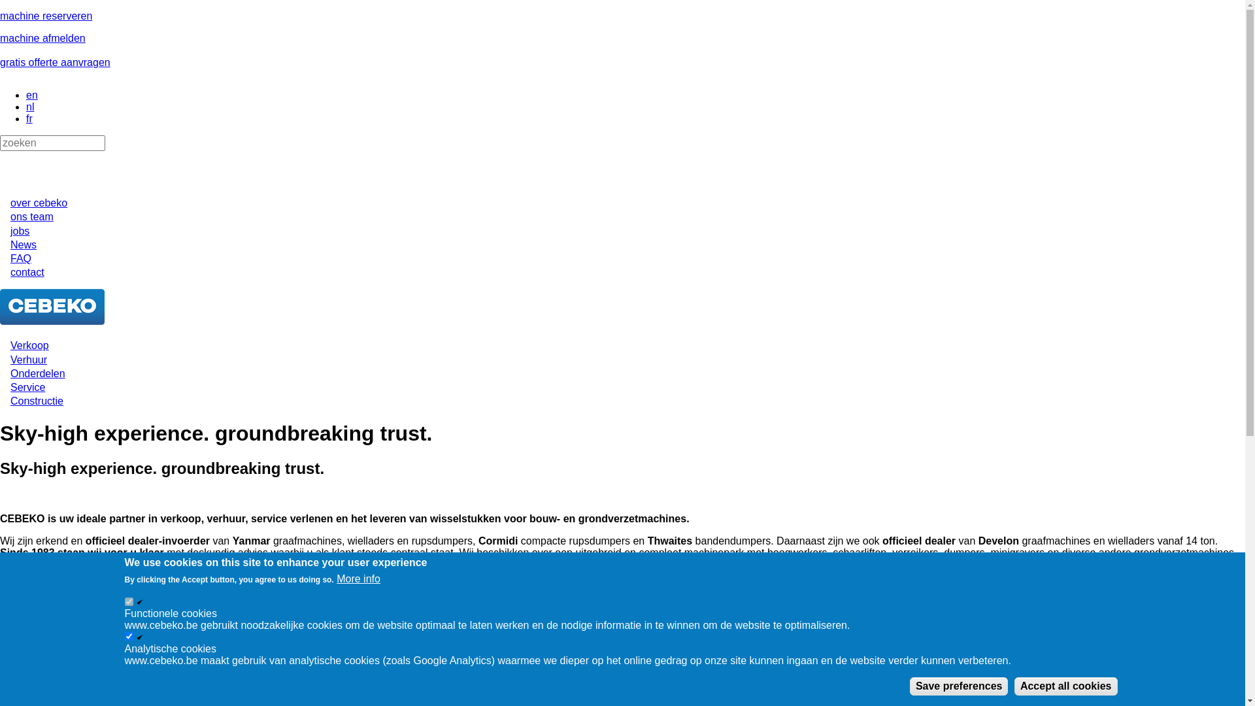  What do you see at coordinates (960, 686) in the screenshot?
I see `Save preferences` at bounding box center [960, 686].